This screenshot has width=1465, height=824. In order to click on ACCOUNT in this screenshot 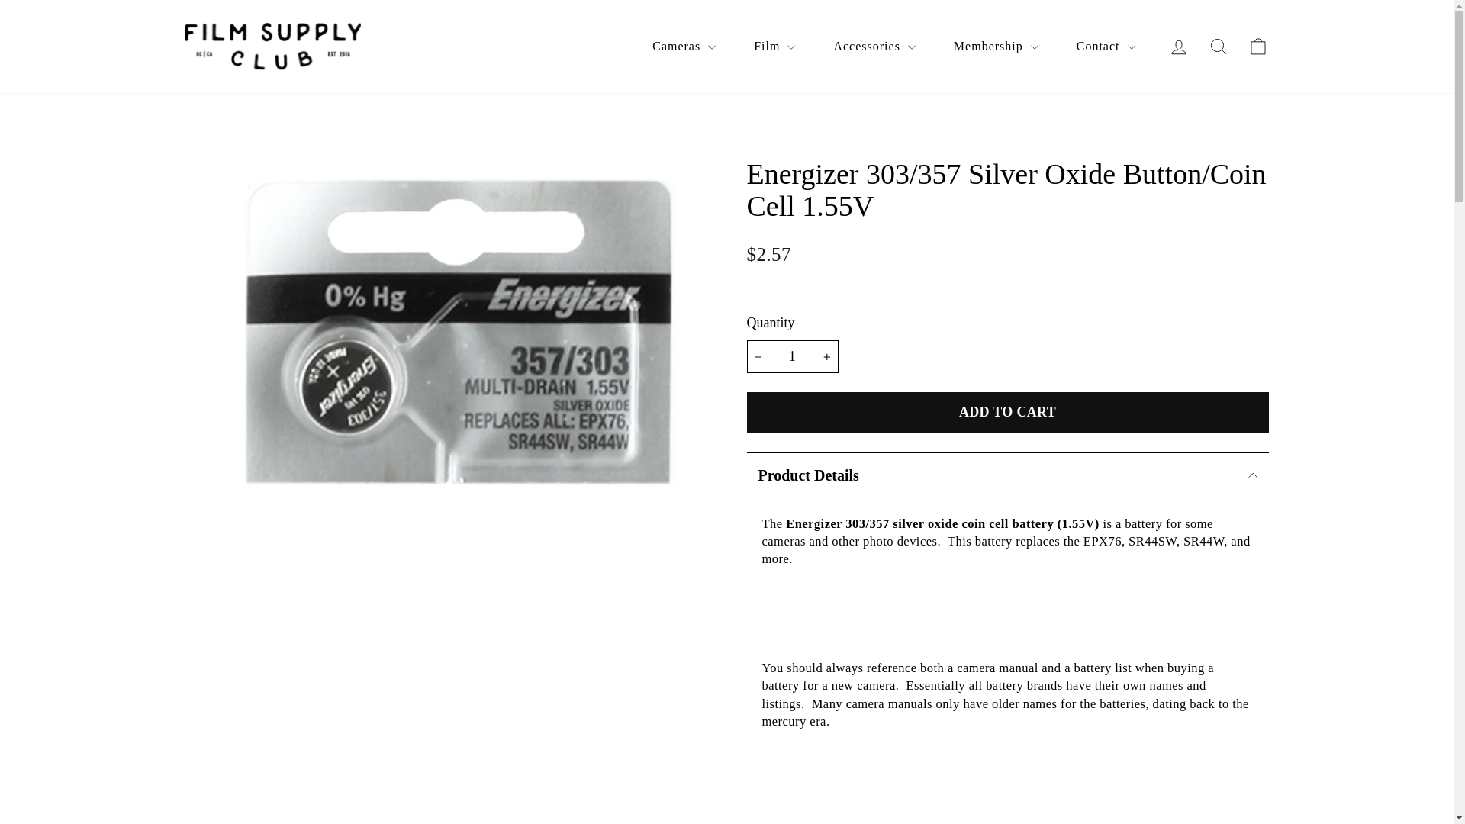, I will do `click(1178, 47)`.